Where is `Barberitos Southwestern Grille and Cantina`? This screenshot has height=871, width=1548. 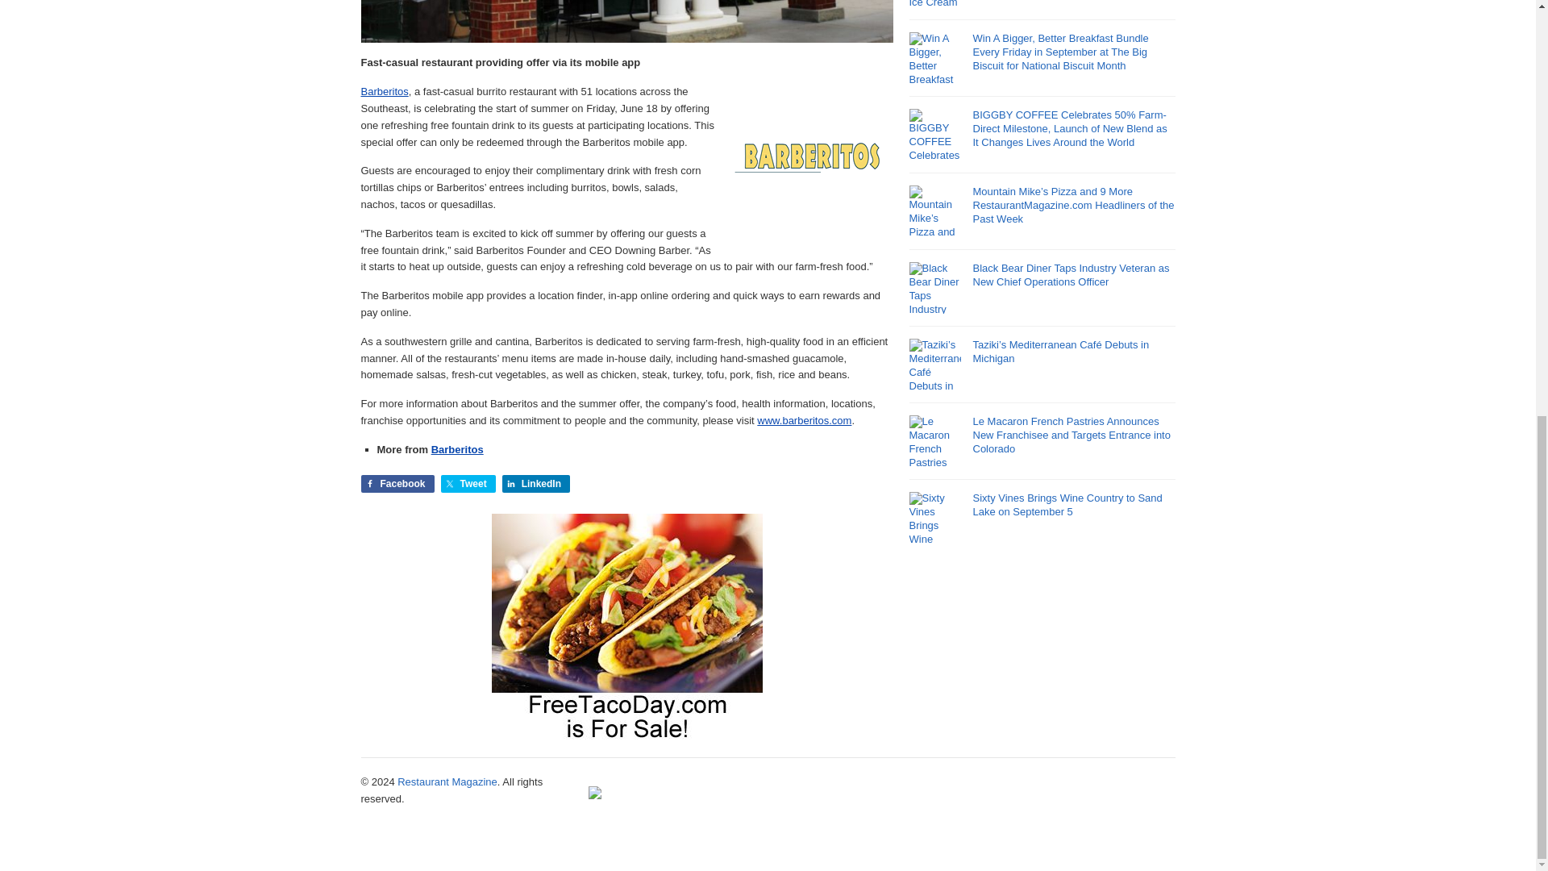
Barberitos Southwestern Grille and Cantina is located at coordinates (804, 421).